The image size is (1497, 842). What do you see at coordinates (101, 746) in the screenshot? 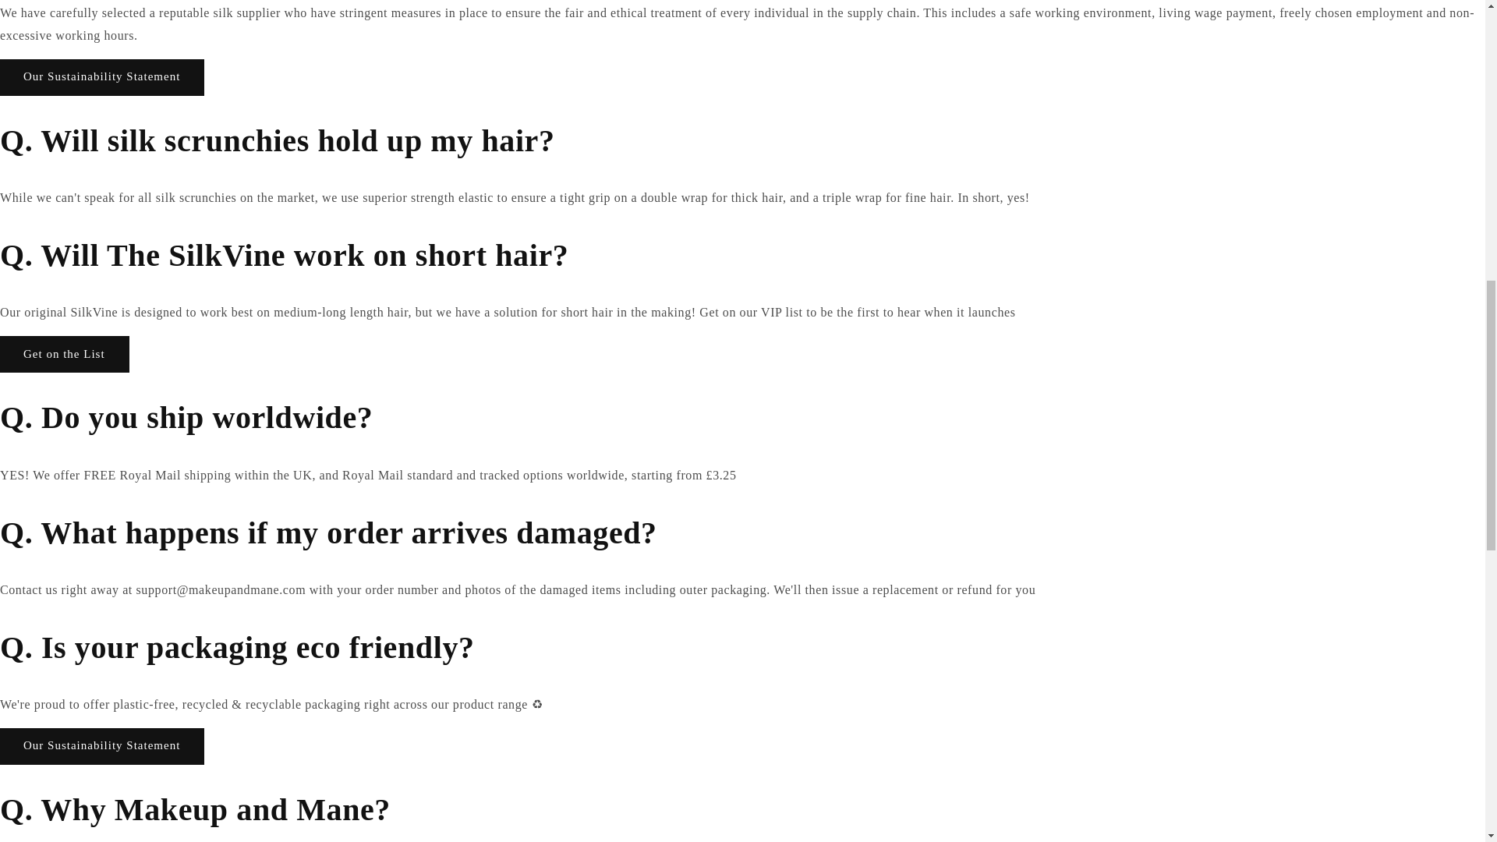
I see `Our Sustainability Statement` at bounding box center [101, 746].